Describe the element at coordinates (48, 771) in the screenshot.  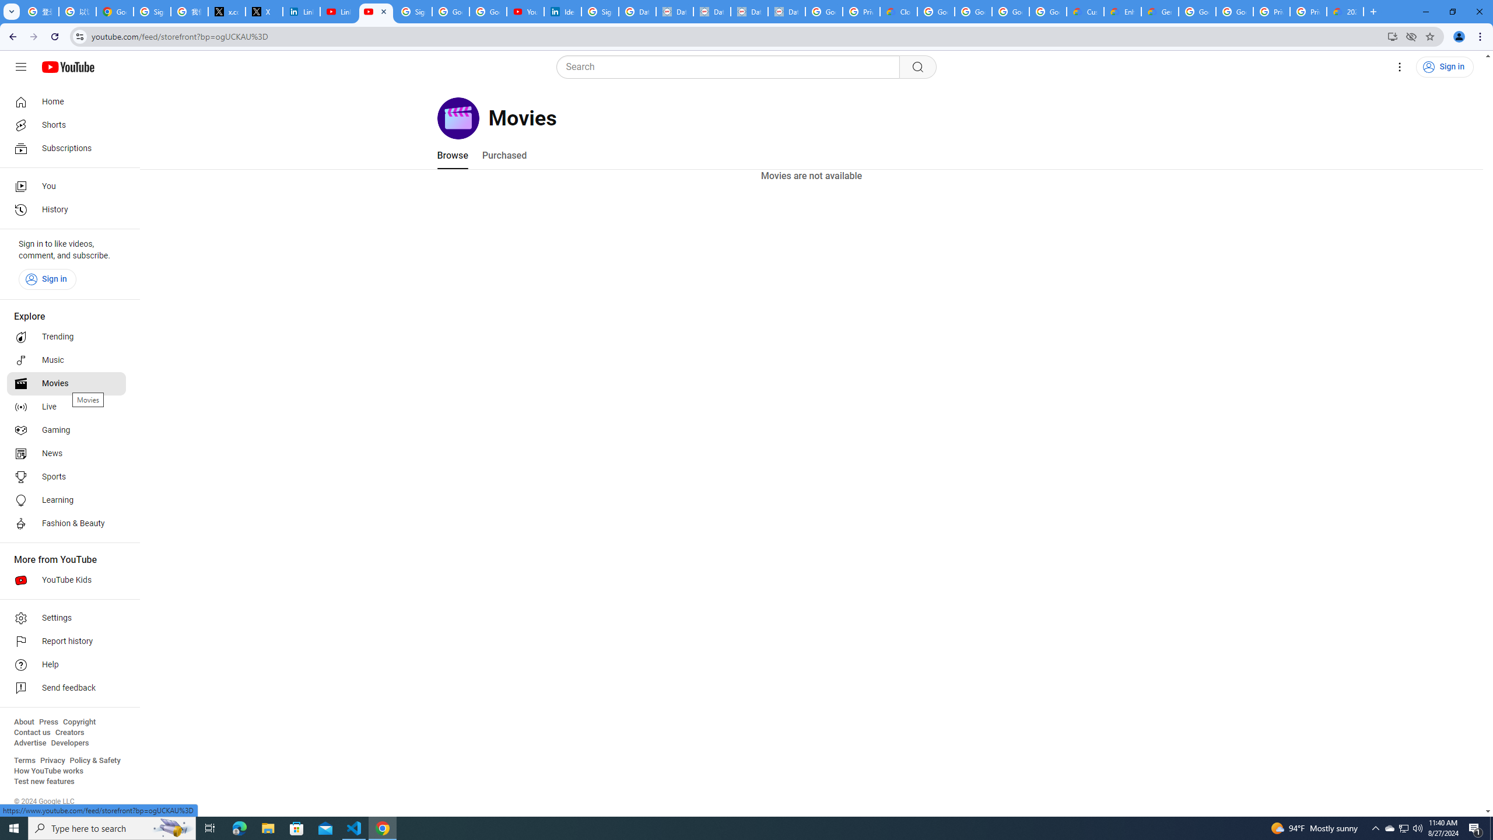
I see `How YouTube works` at that location.